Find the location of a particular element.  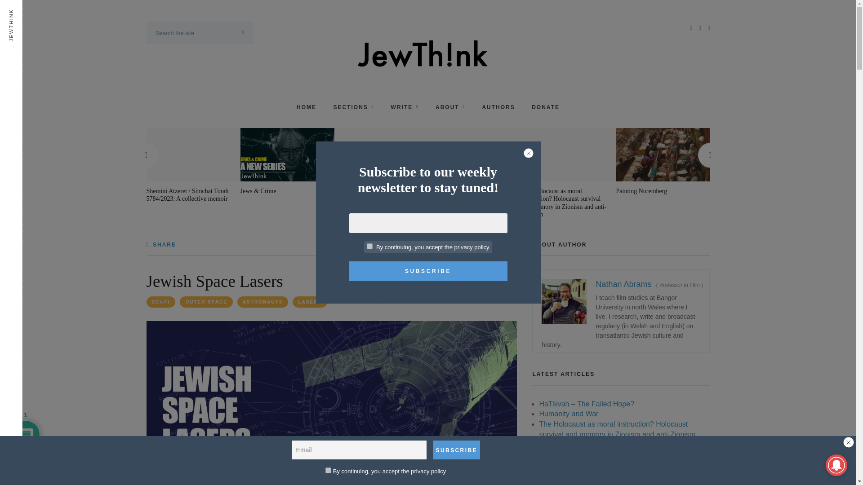

on is located at coordinates (328, 471).